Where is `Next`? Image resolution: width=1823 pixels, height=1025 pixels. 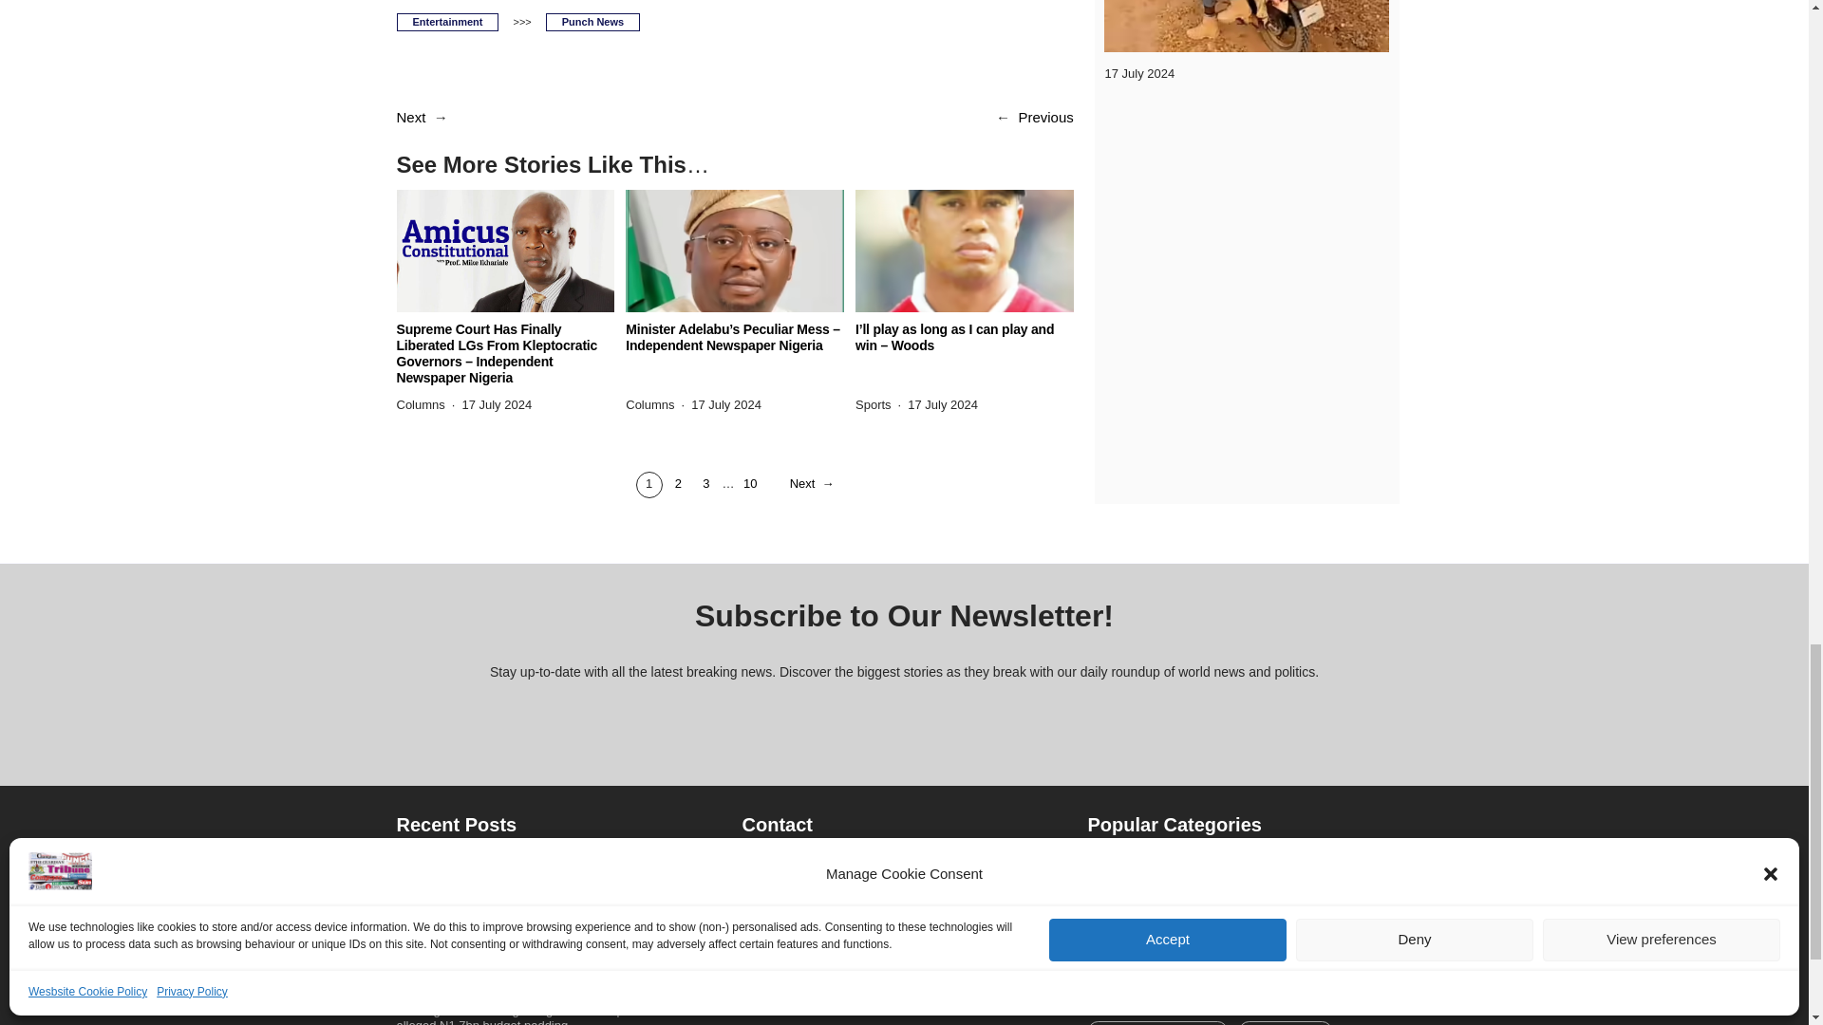
Next is located at coordinates (412, 116).